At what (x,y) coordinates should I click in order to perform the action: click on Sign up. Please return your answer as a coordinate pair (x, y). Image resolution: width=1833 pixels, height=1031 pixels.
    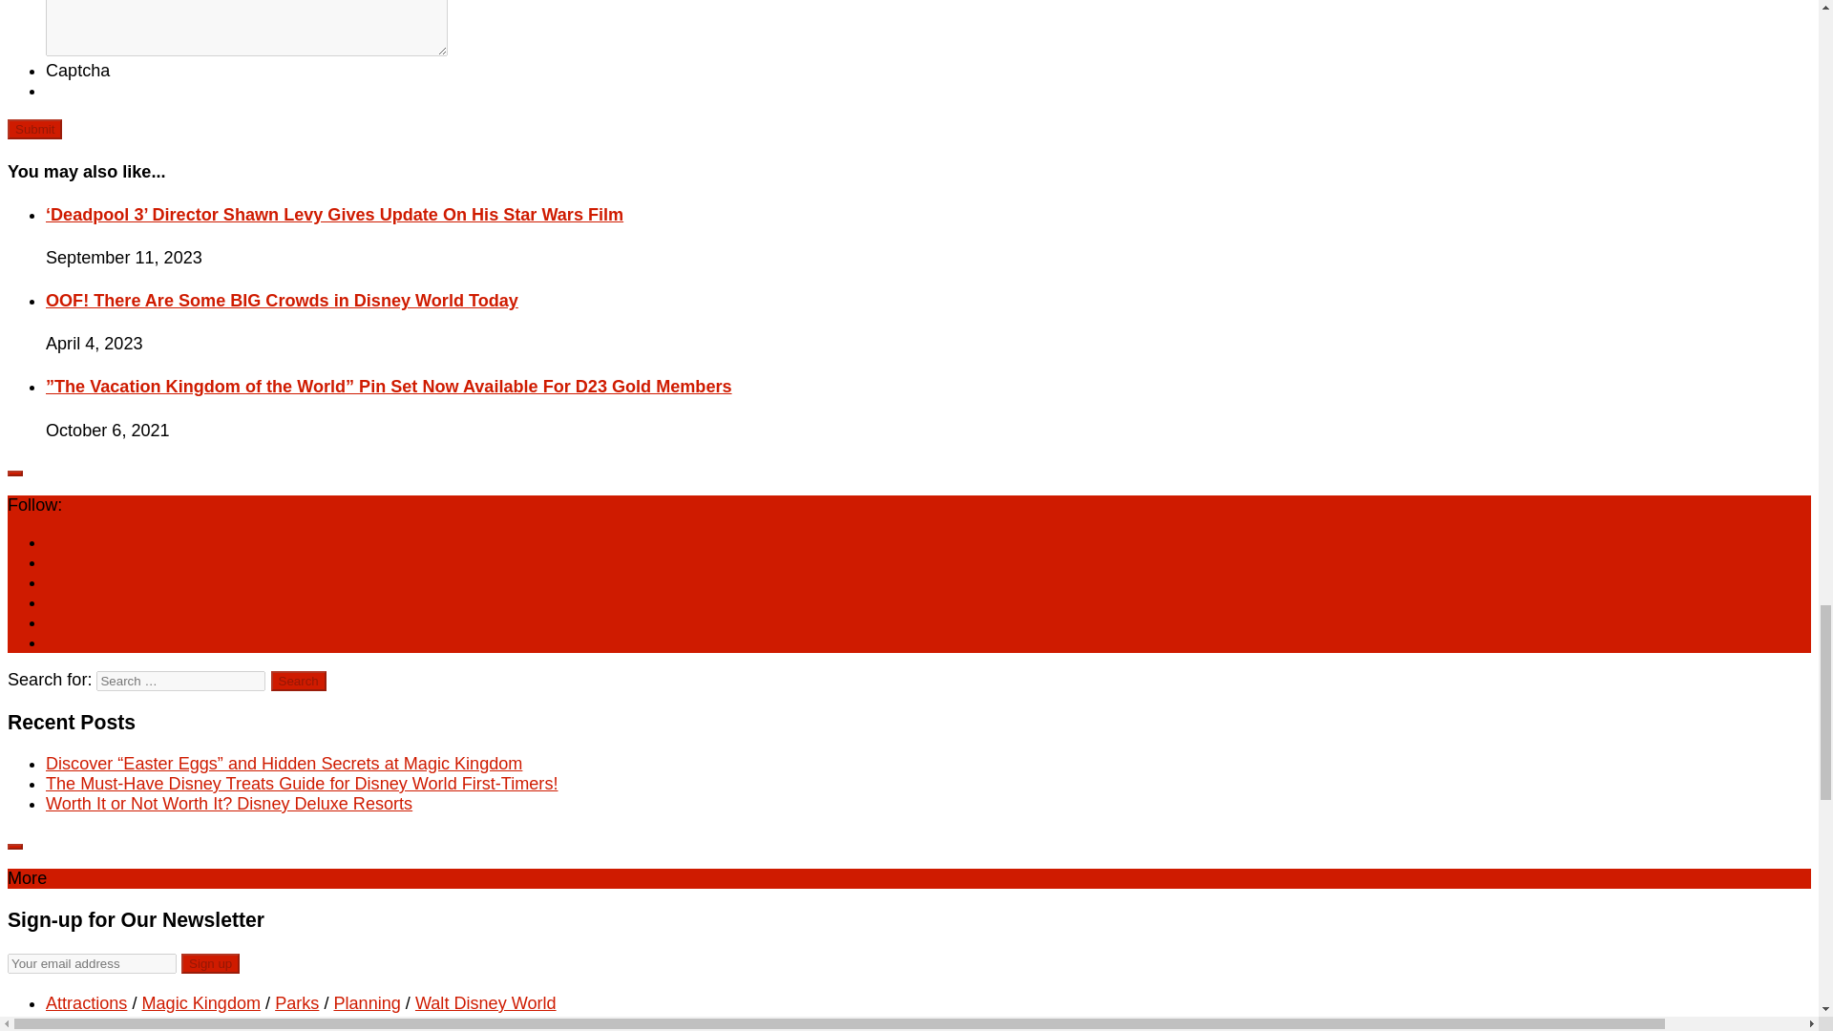
    Looking at the image, I should click on (210, 963).